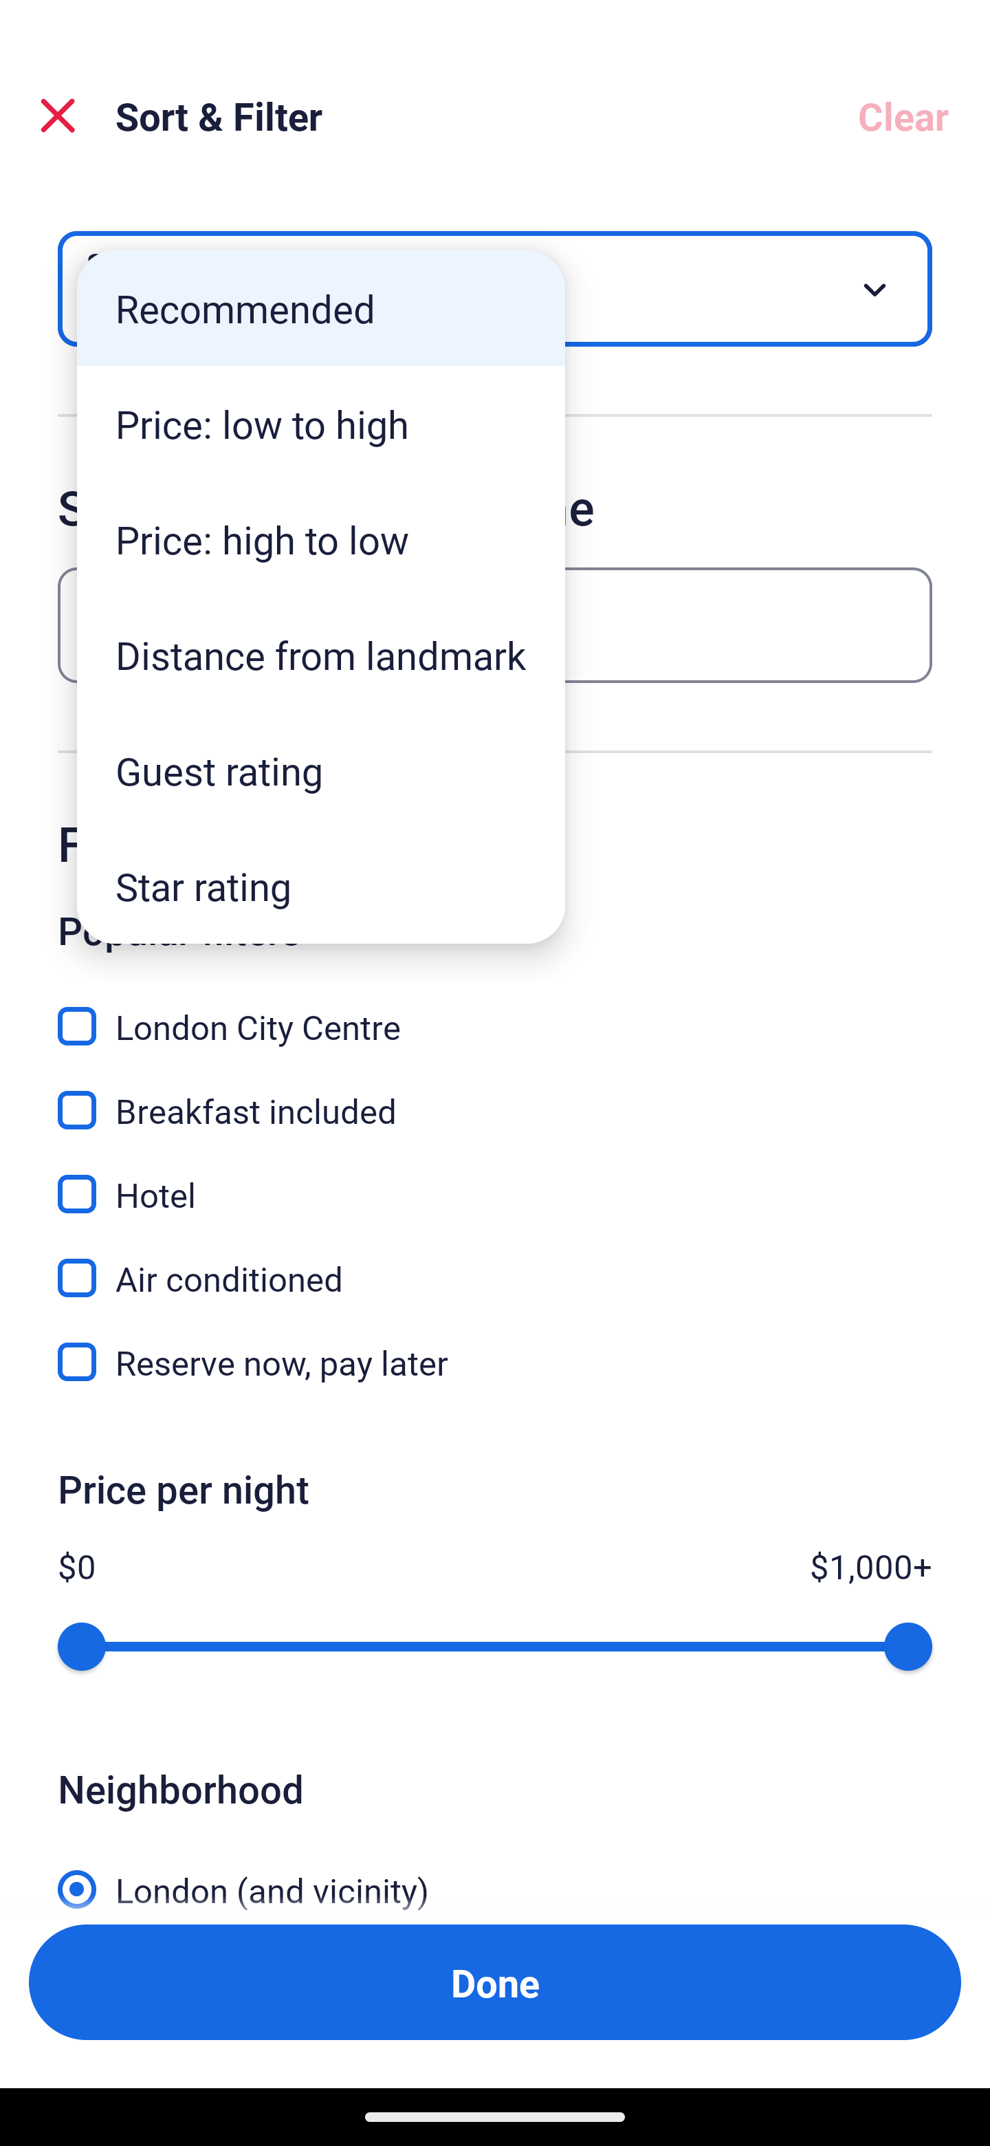 The width and height of the screenshot is (990, 2146). Describe the element at coordinates (321, 654) in the screenshot. I see `Distance from landmark` at that location.